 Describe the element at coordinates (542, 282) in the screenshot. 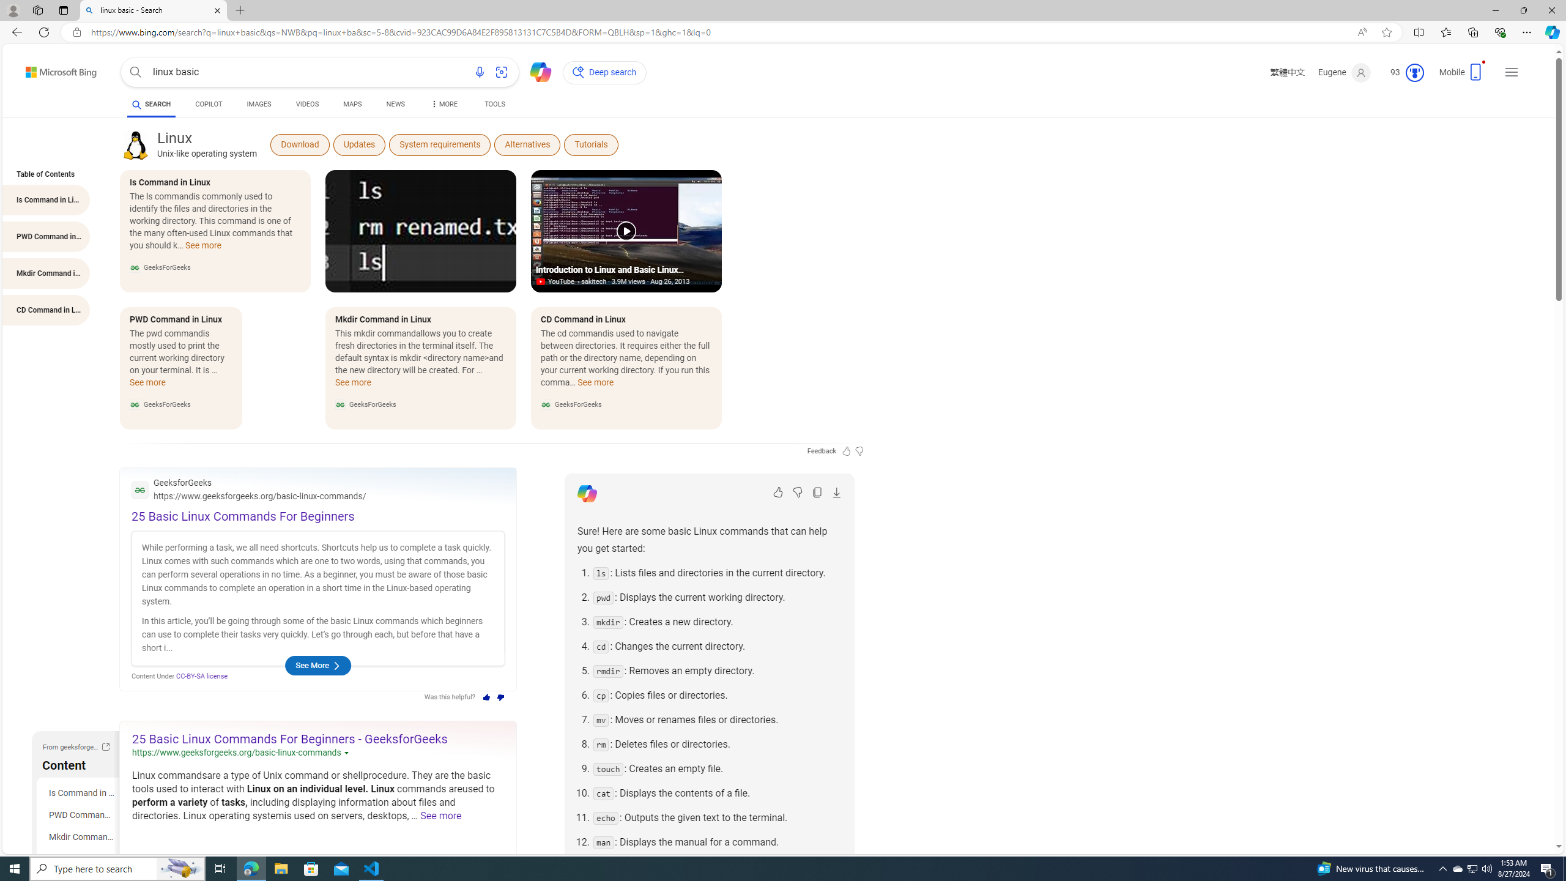

I see `Video source site` at that location.